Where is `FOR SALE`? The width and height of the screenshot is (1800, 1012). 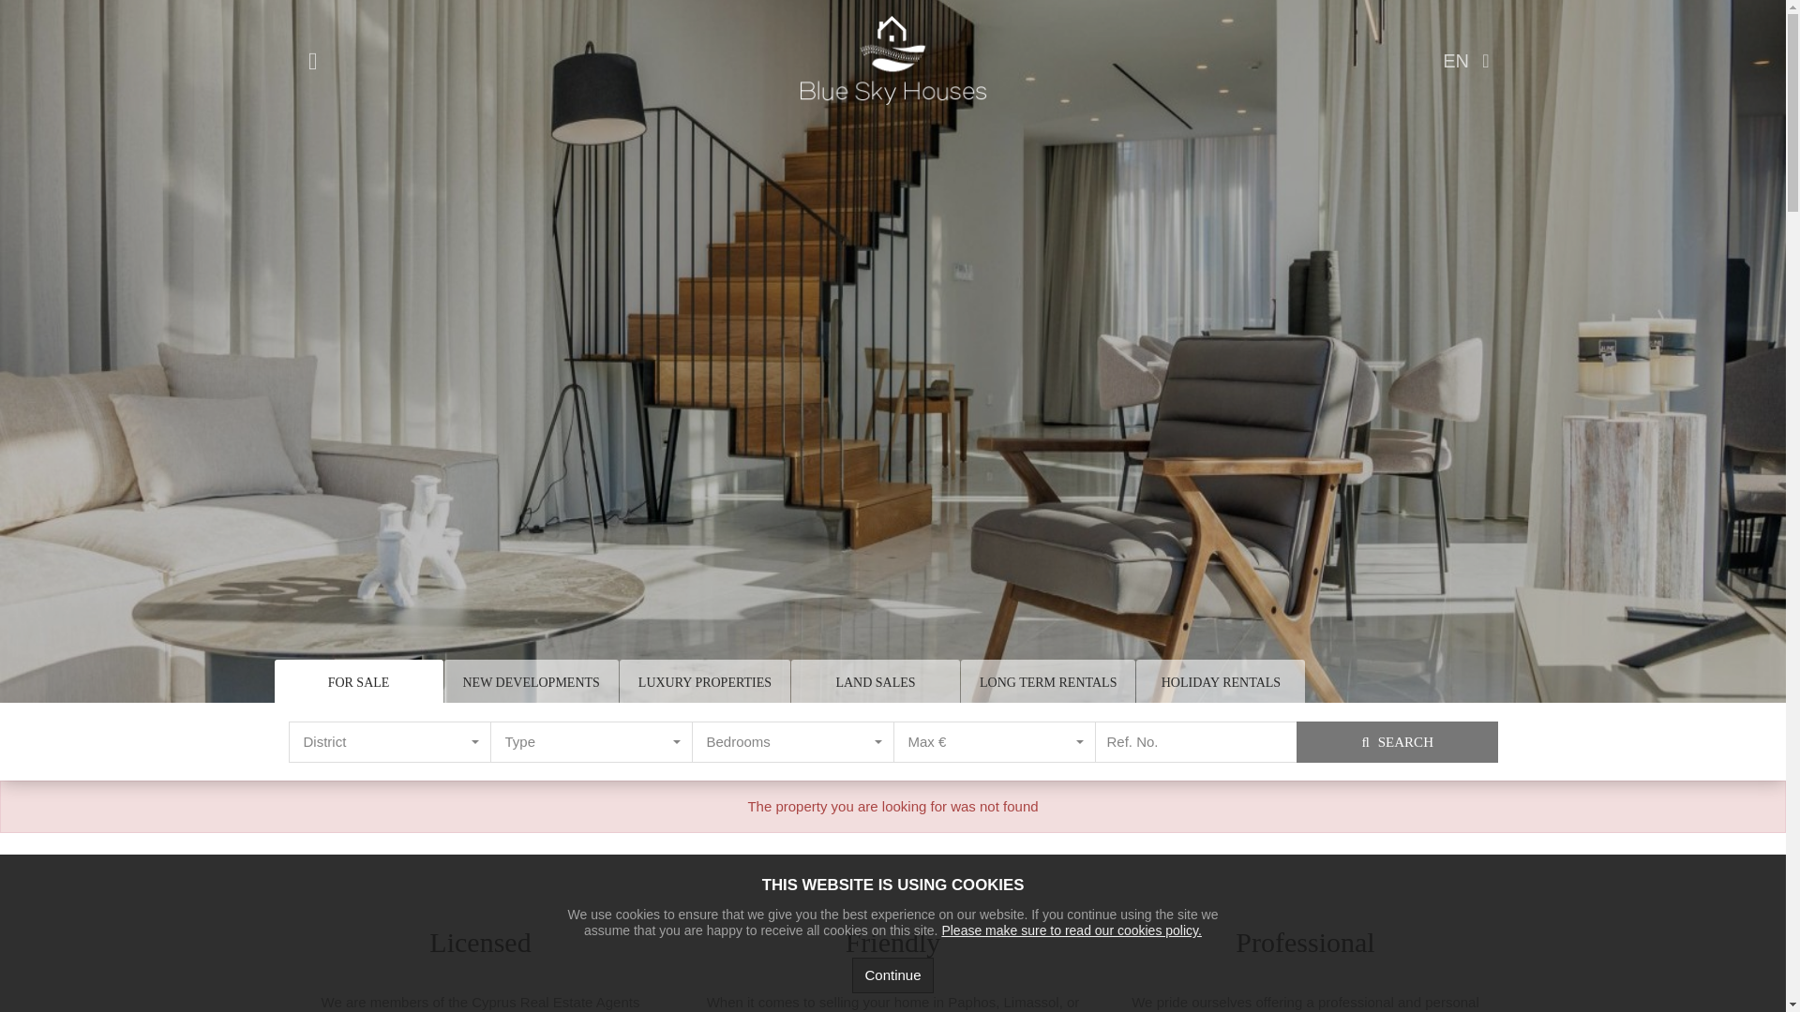 FOR SALE is located at coordinates (390, 742).